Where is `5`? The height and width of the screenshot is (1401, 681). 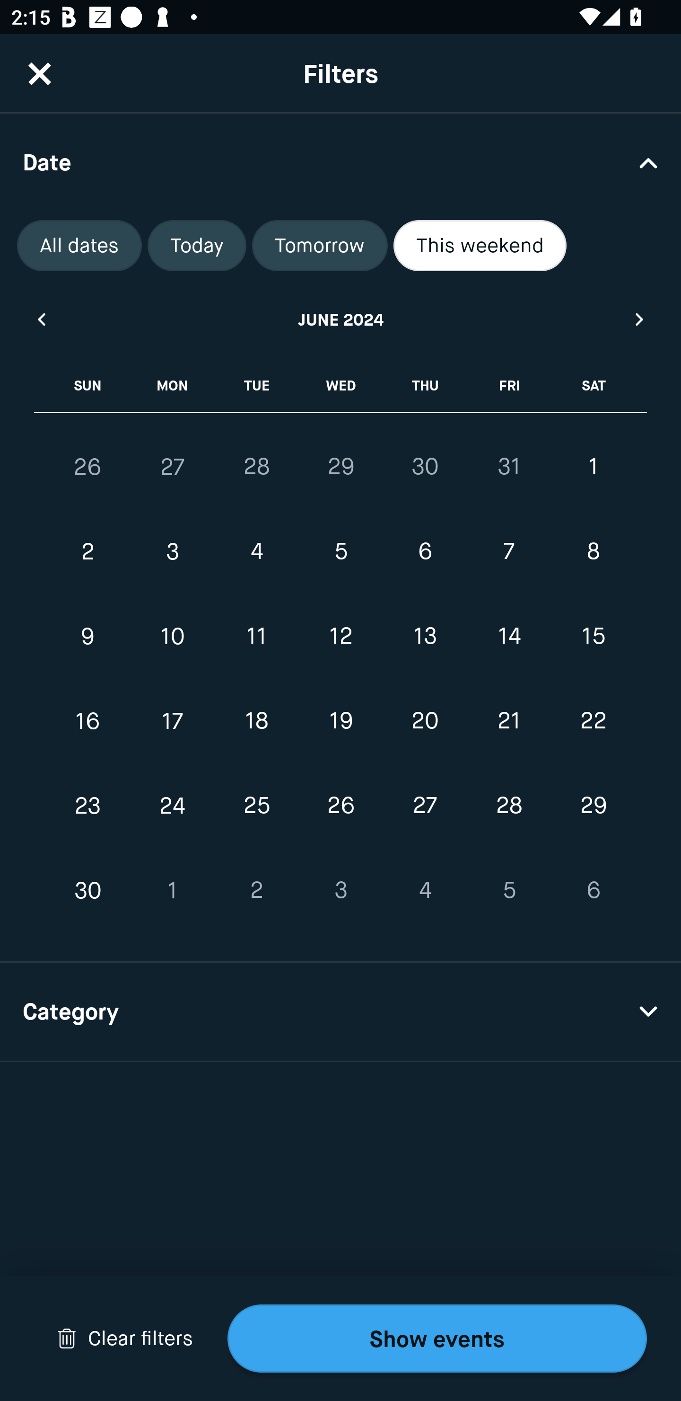
5 is located at coordinates (509, 890).